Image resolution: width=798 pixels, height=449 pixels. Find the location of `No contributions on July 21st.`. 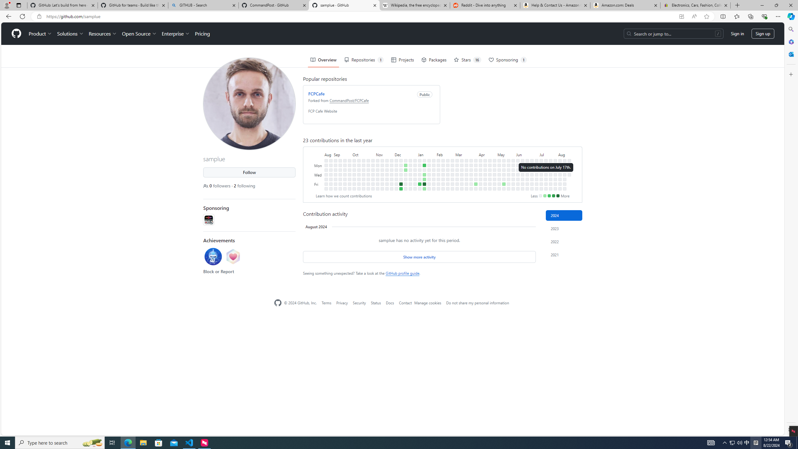

No contributions on July 21st. is located at coordinates (550, 160).